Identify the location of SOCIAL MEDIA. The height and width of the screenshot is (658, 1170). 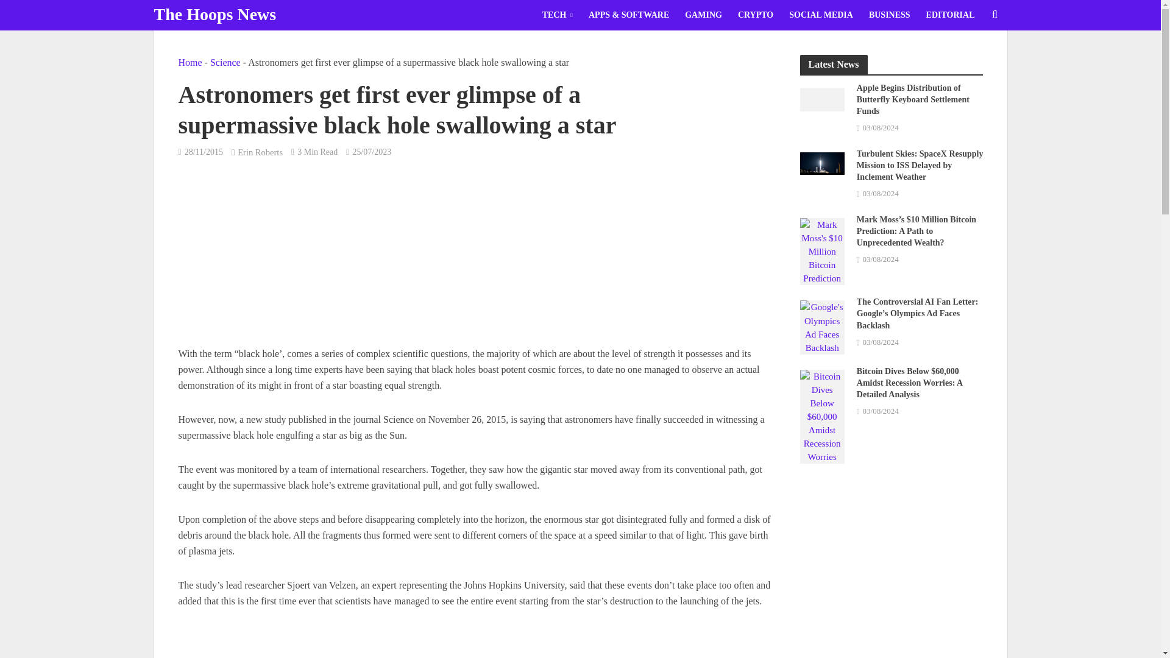
(821, 15).